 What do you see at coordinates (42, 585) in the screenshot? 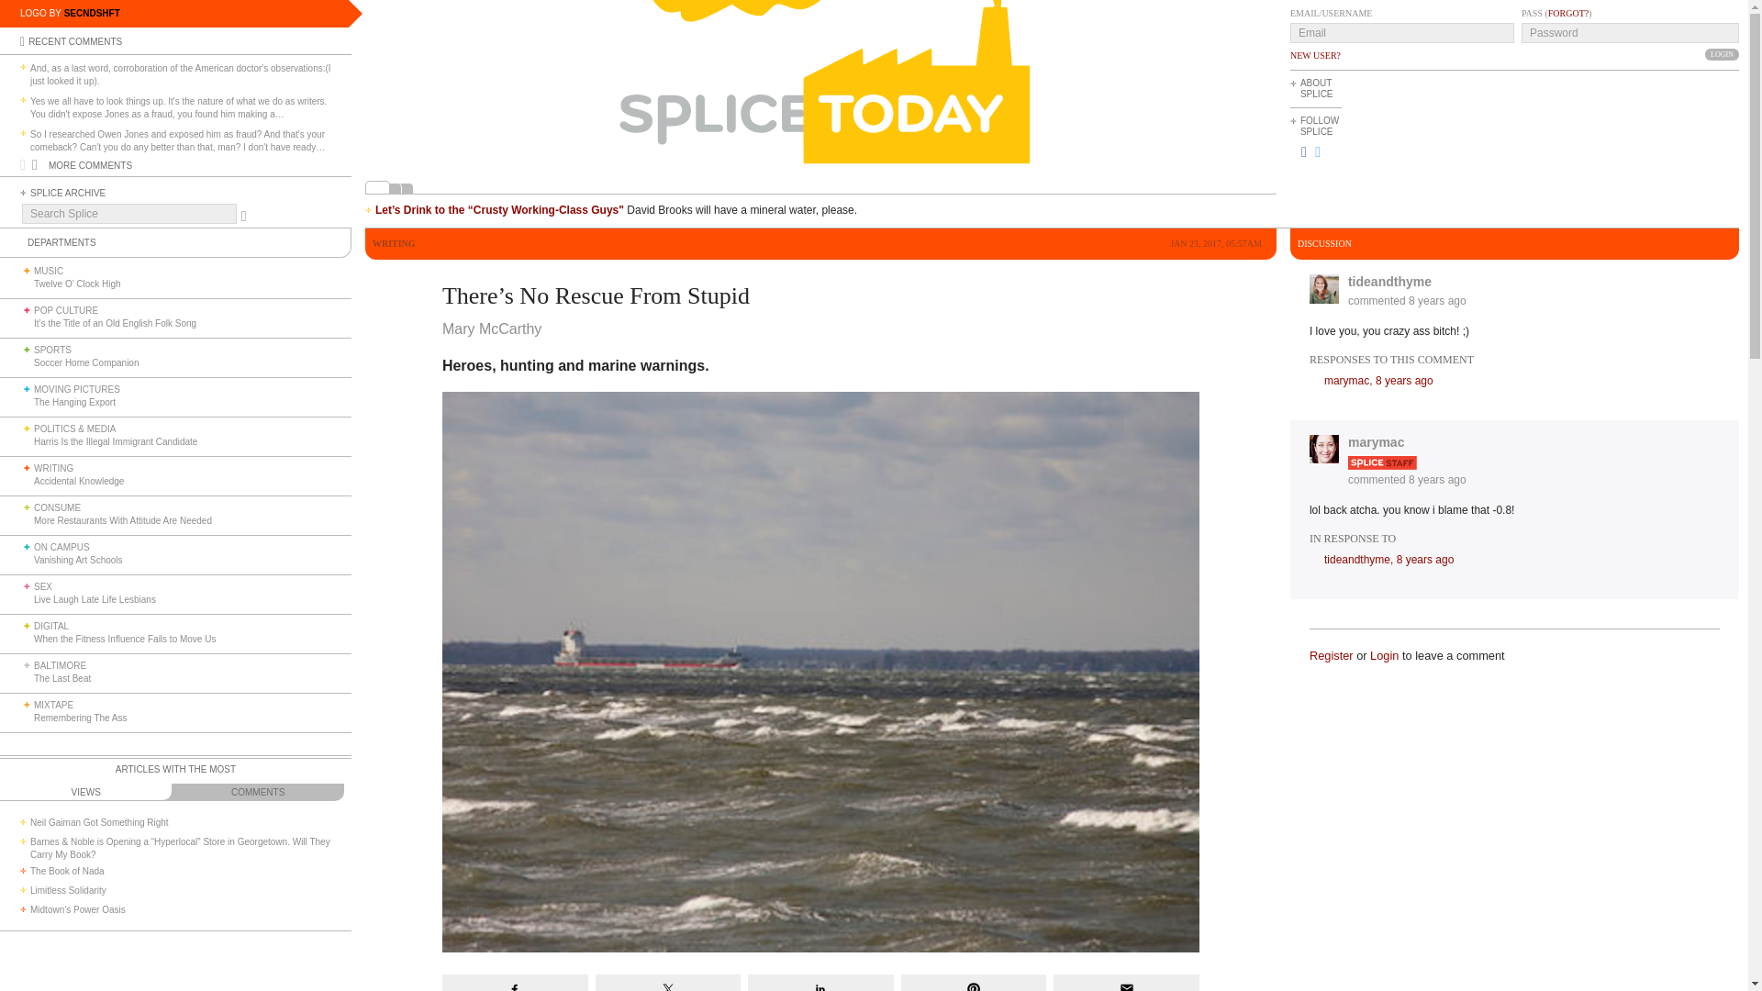
I see `SEX` at bounding box center [42, 585].